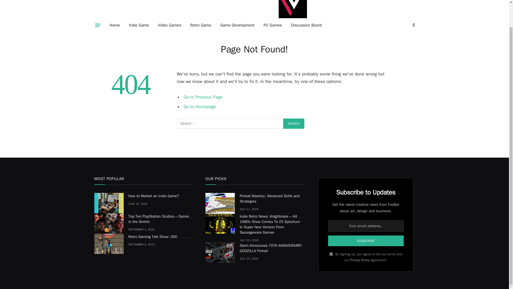 The width and height of the screenshot is (513, 289). What do you see at coordinates (115, 25) in the screenshot?
I see `Home` at bounding box center [115, 25].